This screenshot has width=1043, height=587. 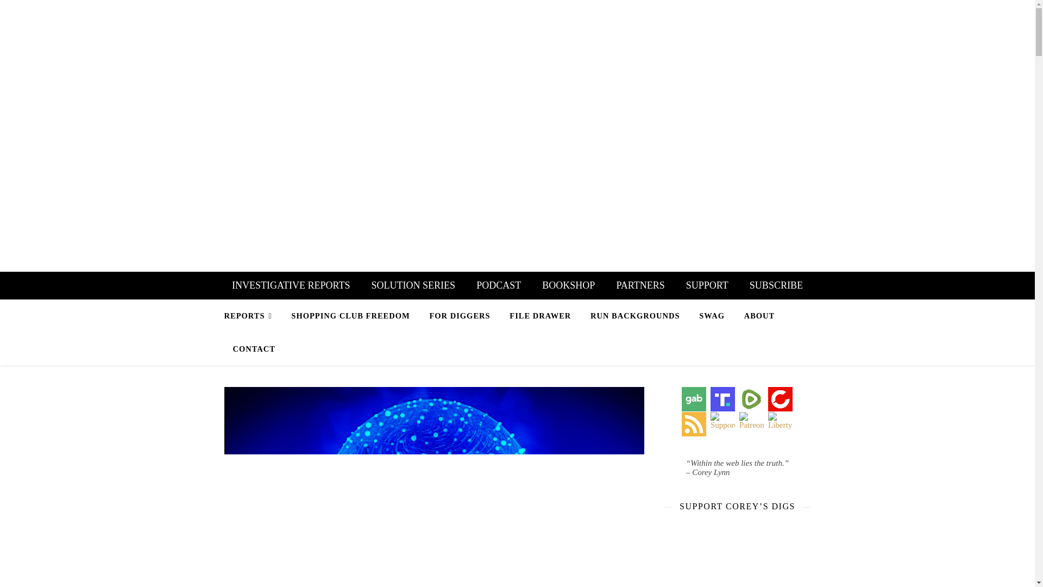 I want to click on RUN BACKGROUNDS, so click(x=635, y=315).